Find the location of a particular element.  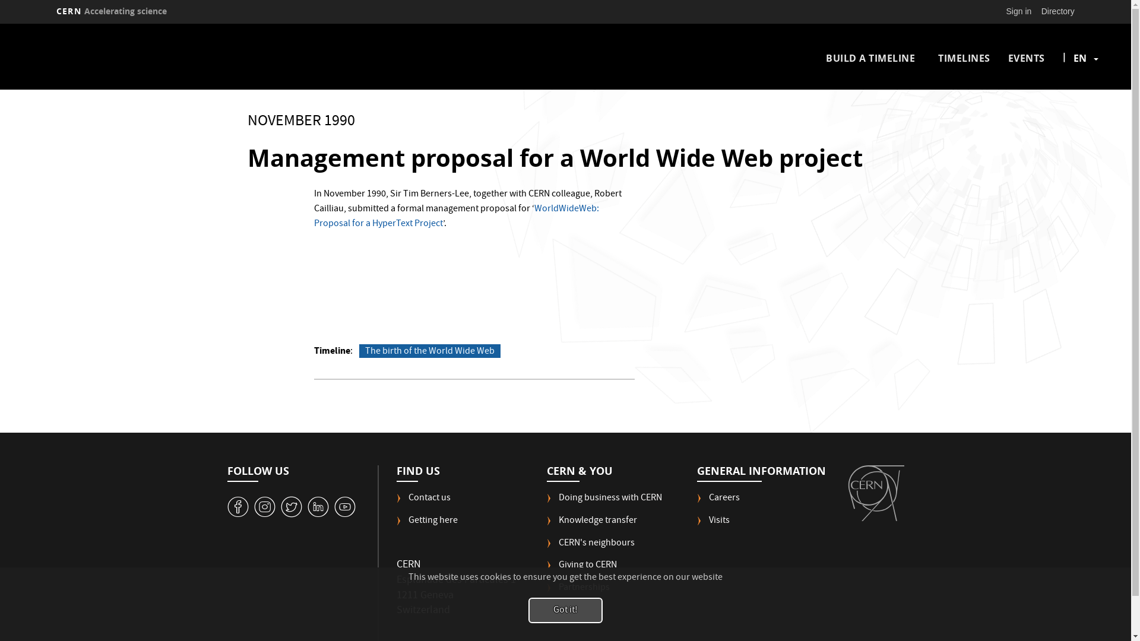

TIMELINES is located at coordinates (964, 58).